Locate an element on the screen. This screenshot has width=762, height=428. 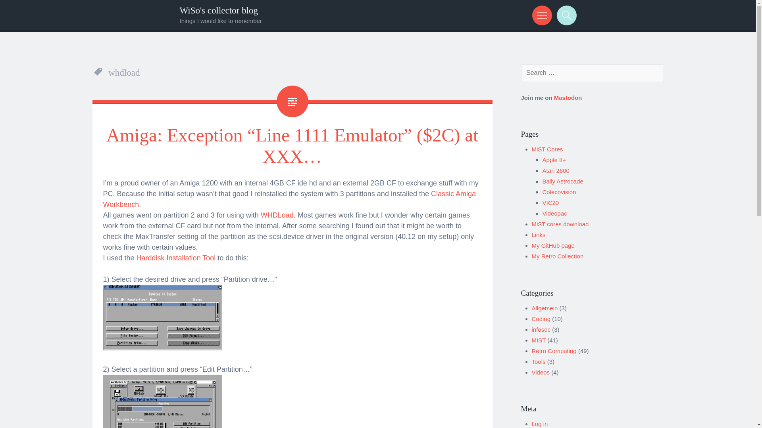
Atari 2600 is located at coordinates (556, 170).